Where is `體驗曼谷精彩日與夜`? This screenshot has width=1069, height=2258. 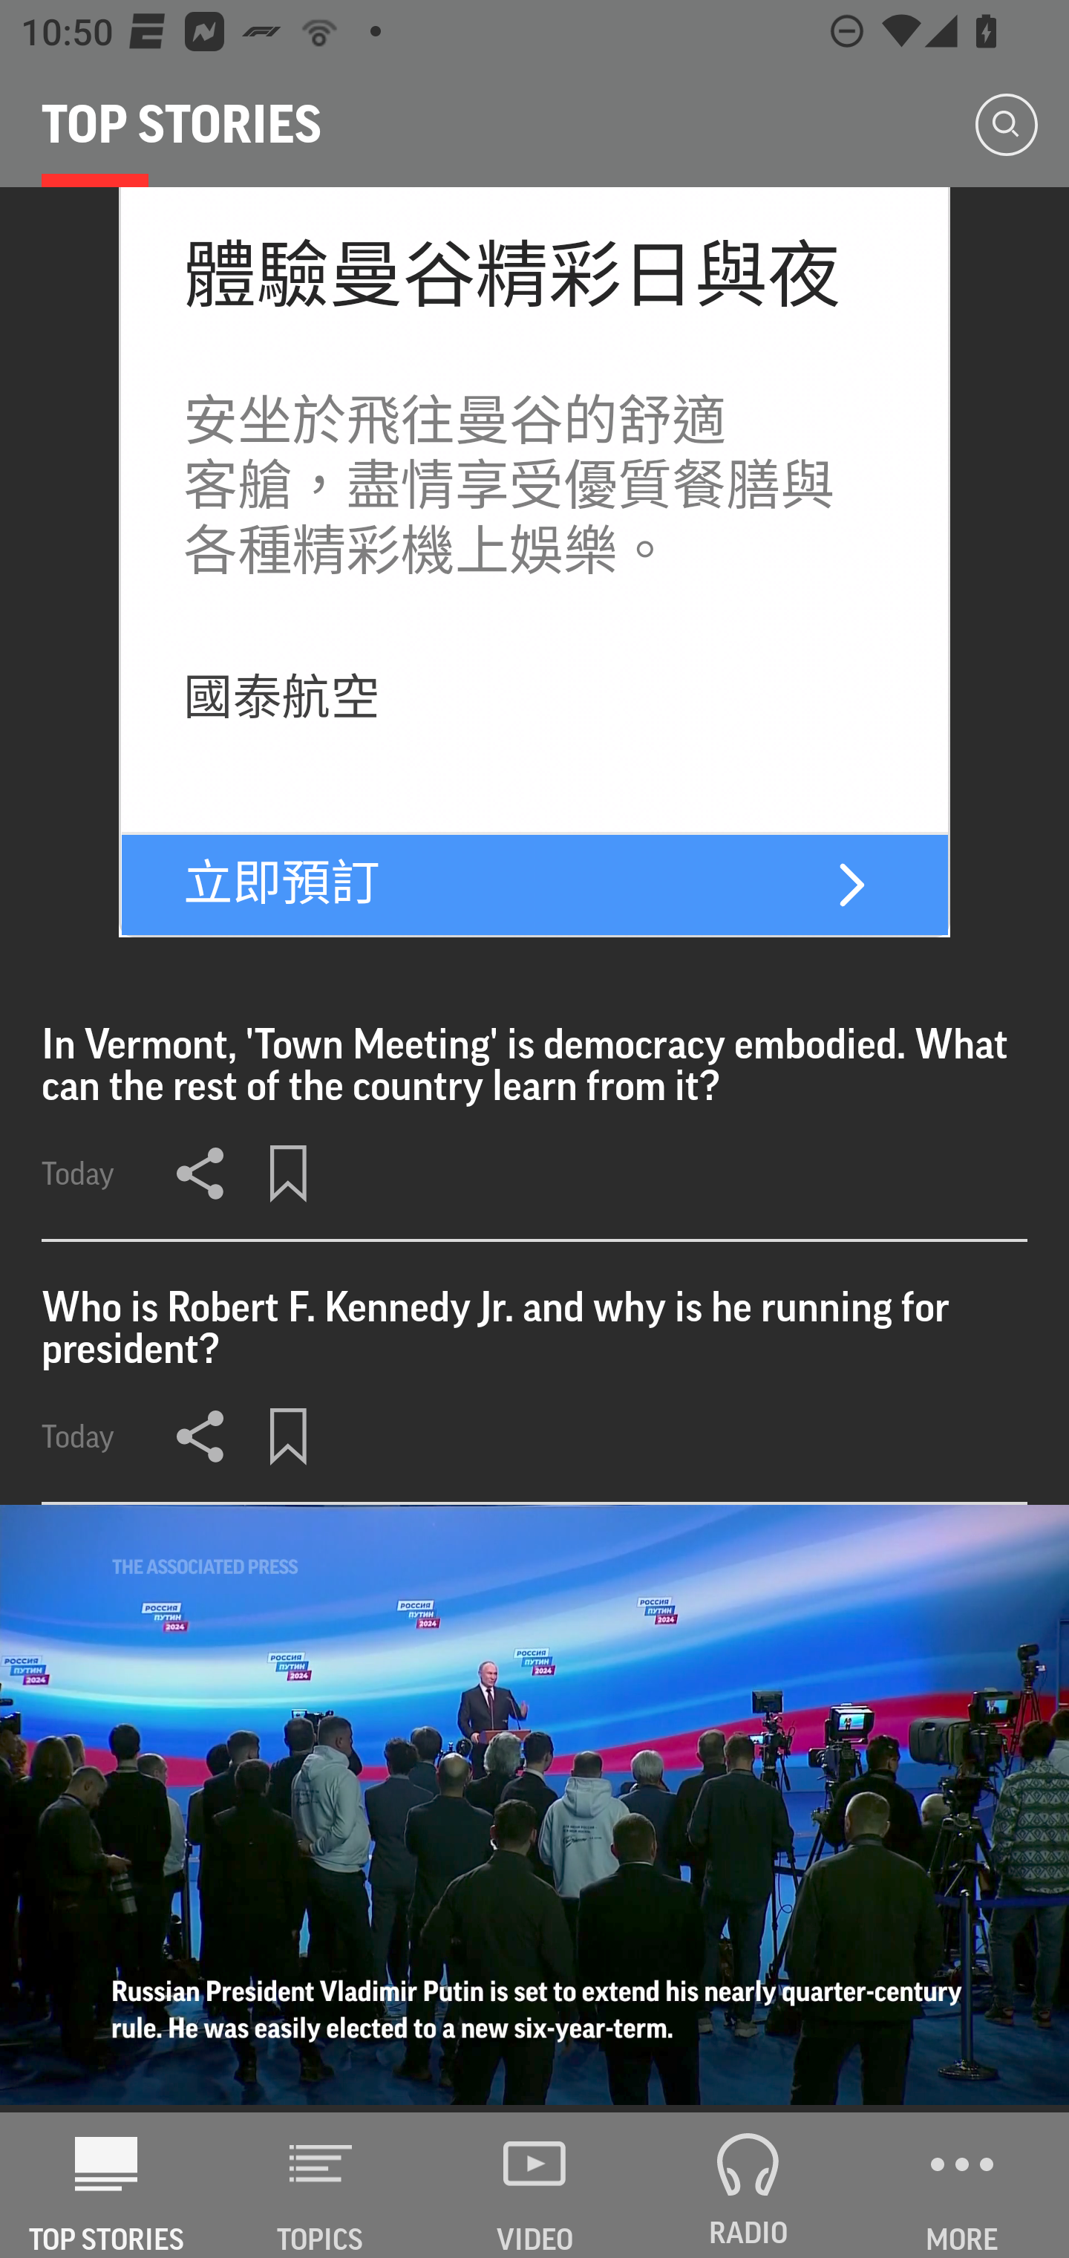
體驗曼谷精彩日與夜 is located at coordinates (511, 276).